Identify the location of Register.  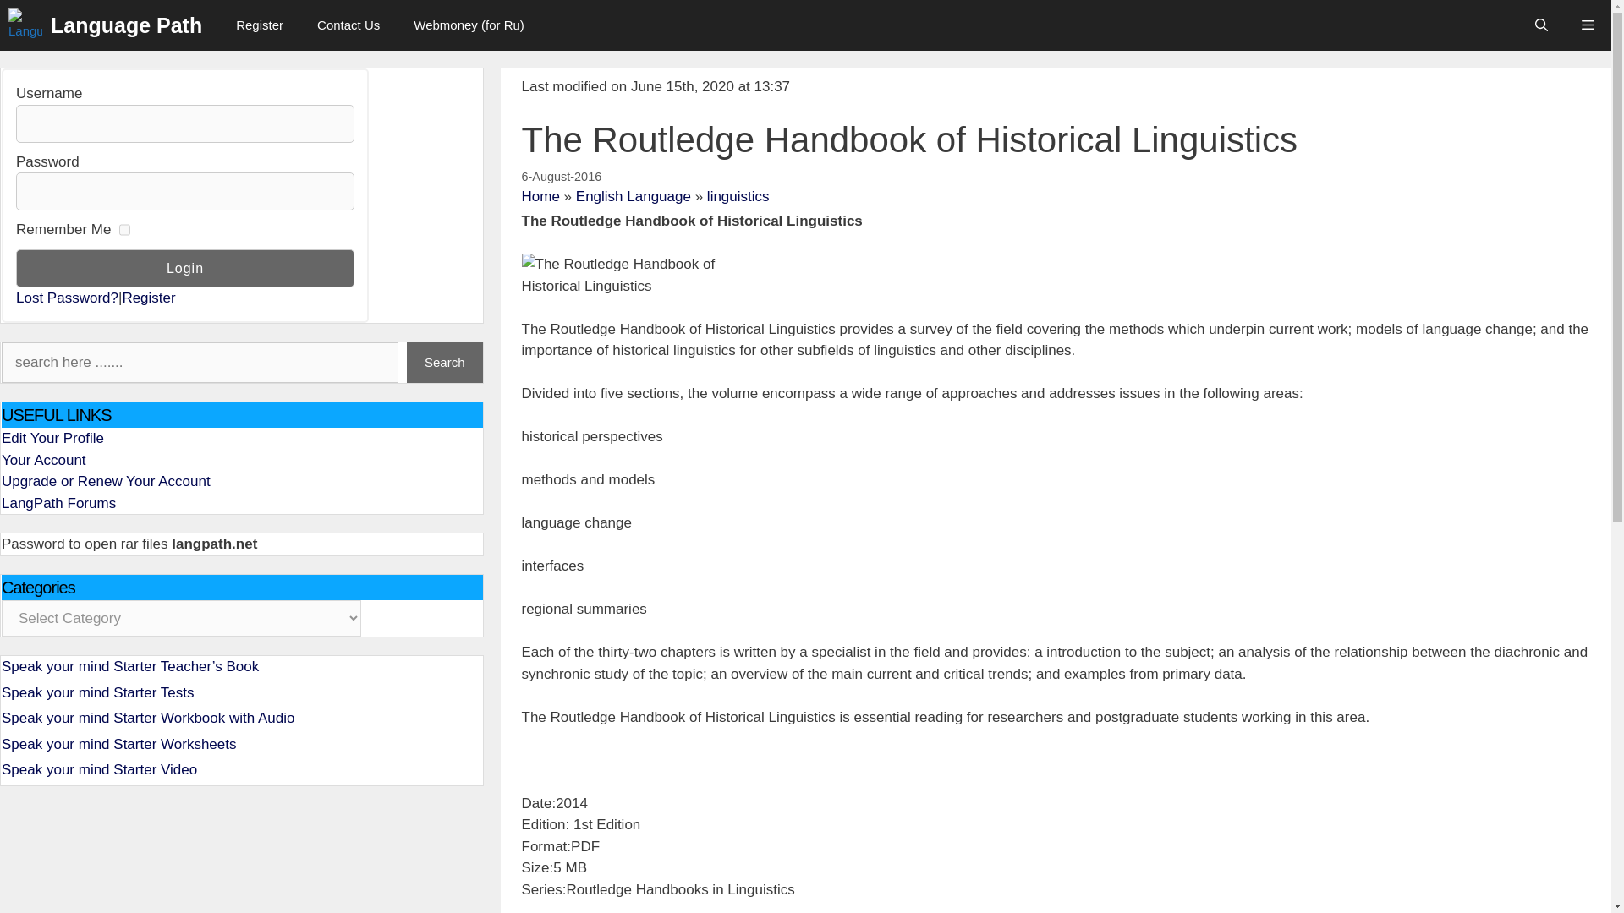
(260, 25).